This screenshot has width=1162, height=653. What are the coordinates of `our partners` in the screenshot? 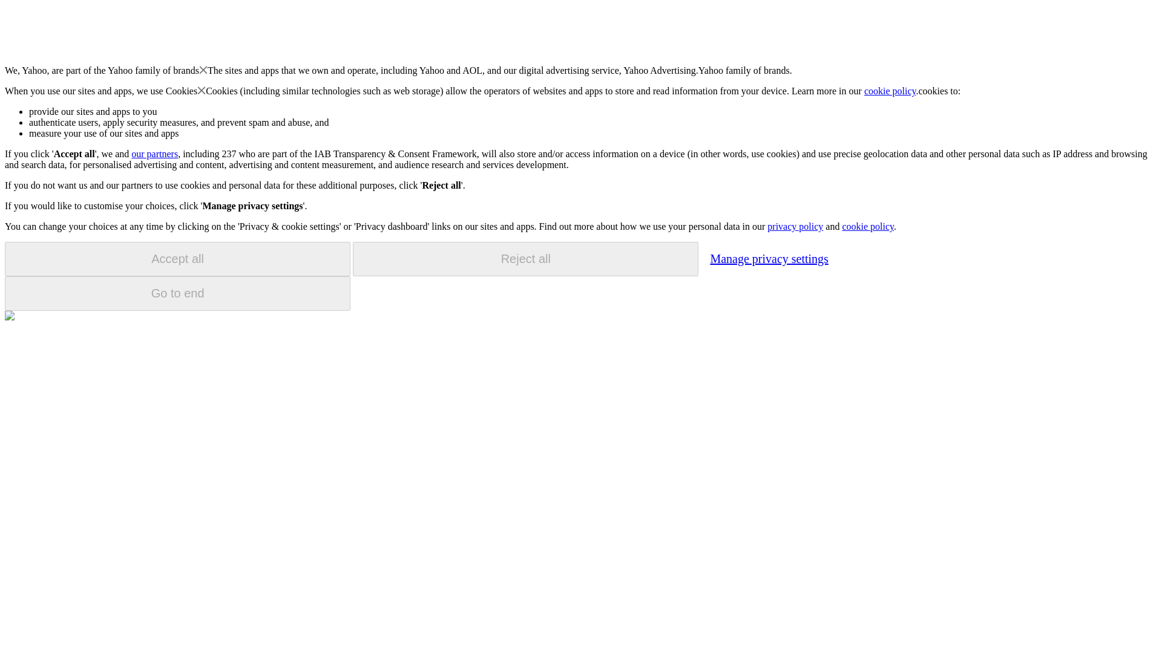 It's located at (154, 154).